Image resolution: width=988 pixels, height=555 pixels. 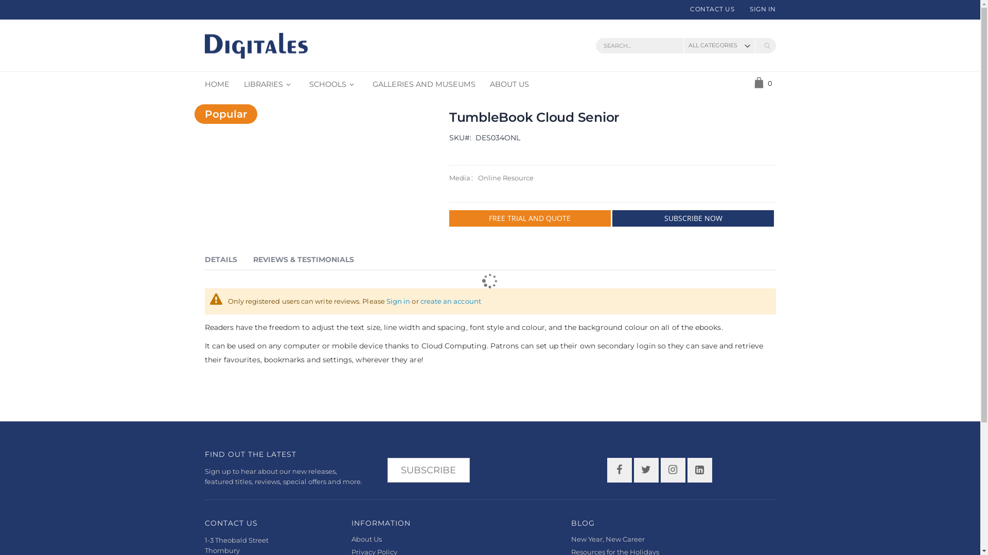 What do you see at coordinates (270, 84) in the screenshot?
I see `LIBRARIES` at bounding box center [270, 84].